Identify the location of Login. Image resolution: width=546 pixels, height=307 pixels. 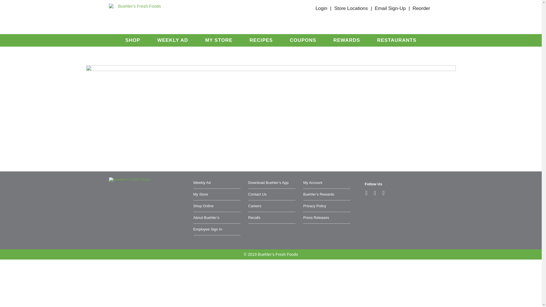
(321, 8).